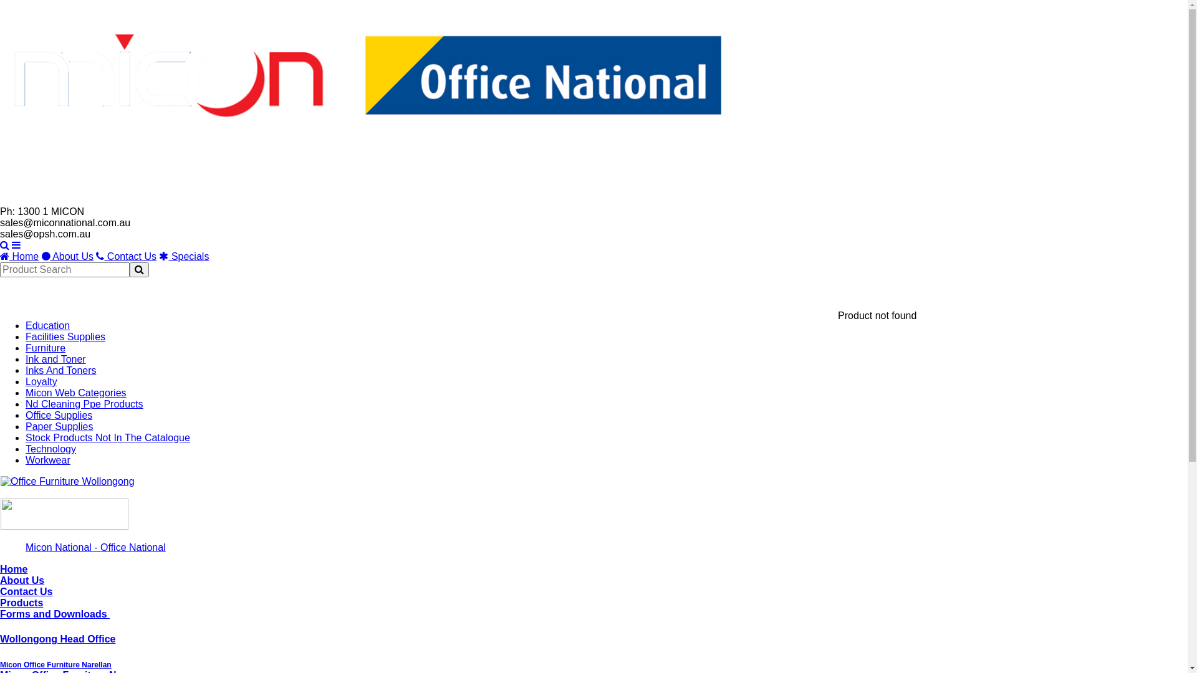 This screenshot has height=673, width=1197. Describe the element at coordinates (46, 348) in the screenshot. I see `Furniture` at that location.